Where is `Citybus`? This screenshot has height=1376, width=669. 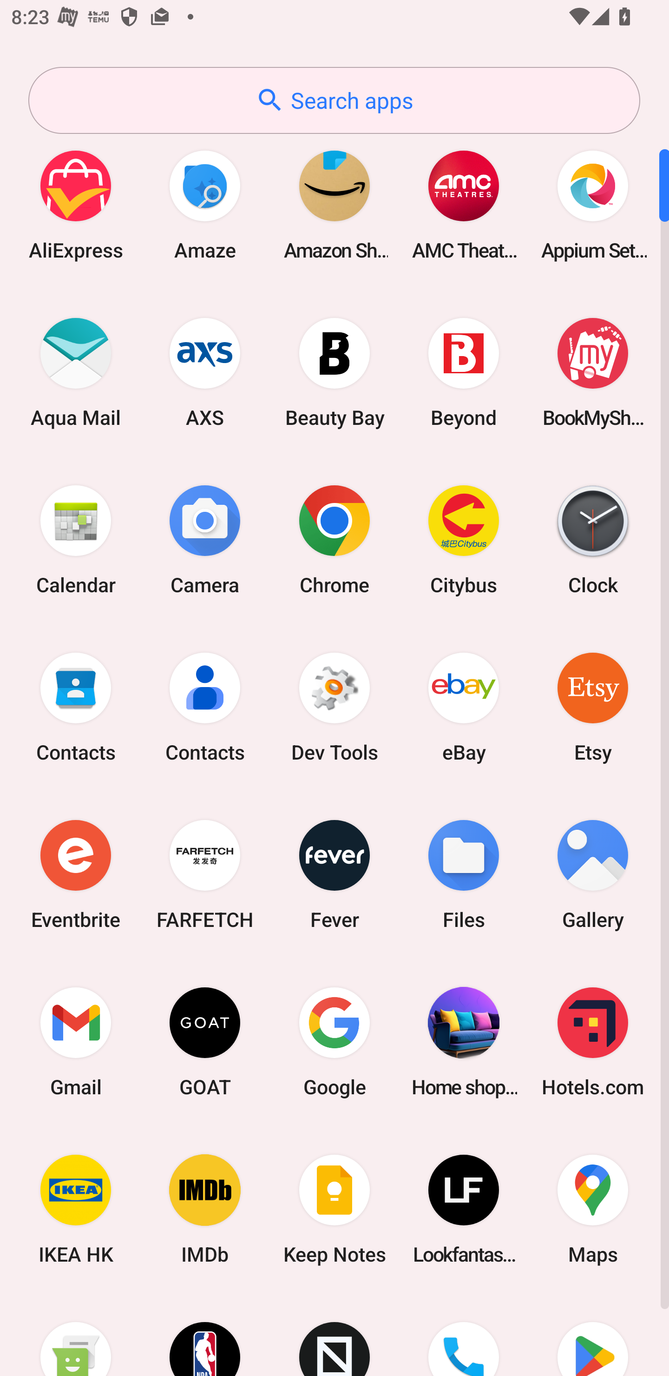
Citybus is located at coordinates (464, 539).